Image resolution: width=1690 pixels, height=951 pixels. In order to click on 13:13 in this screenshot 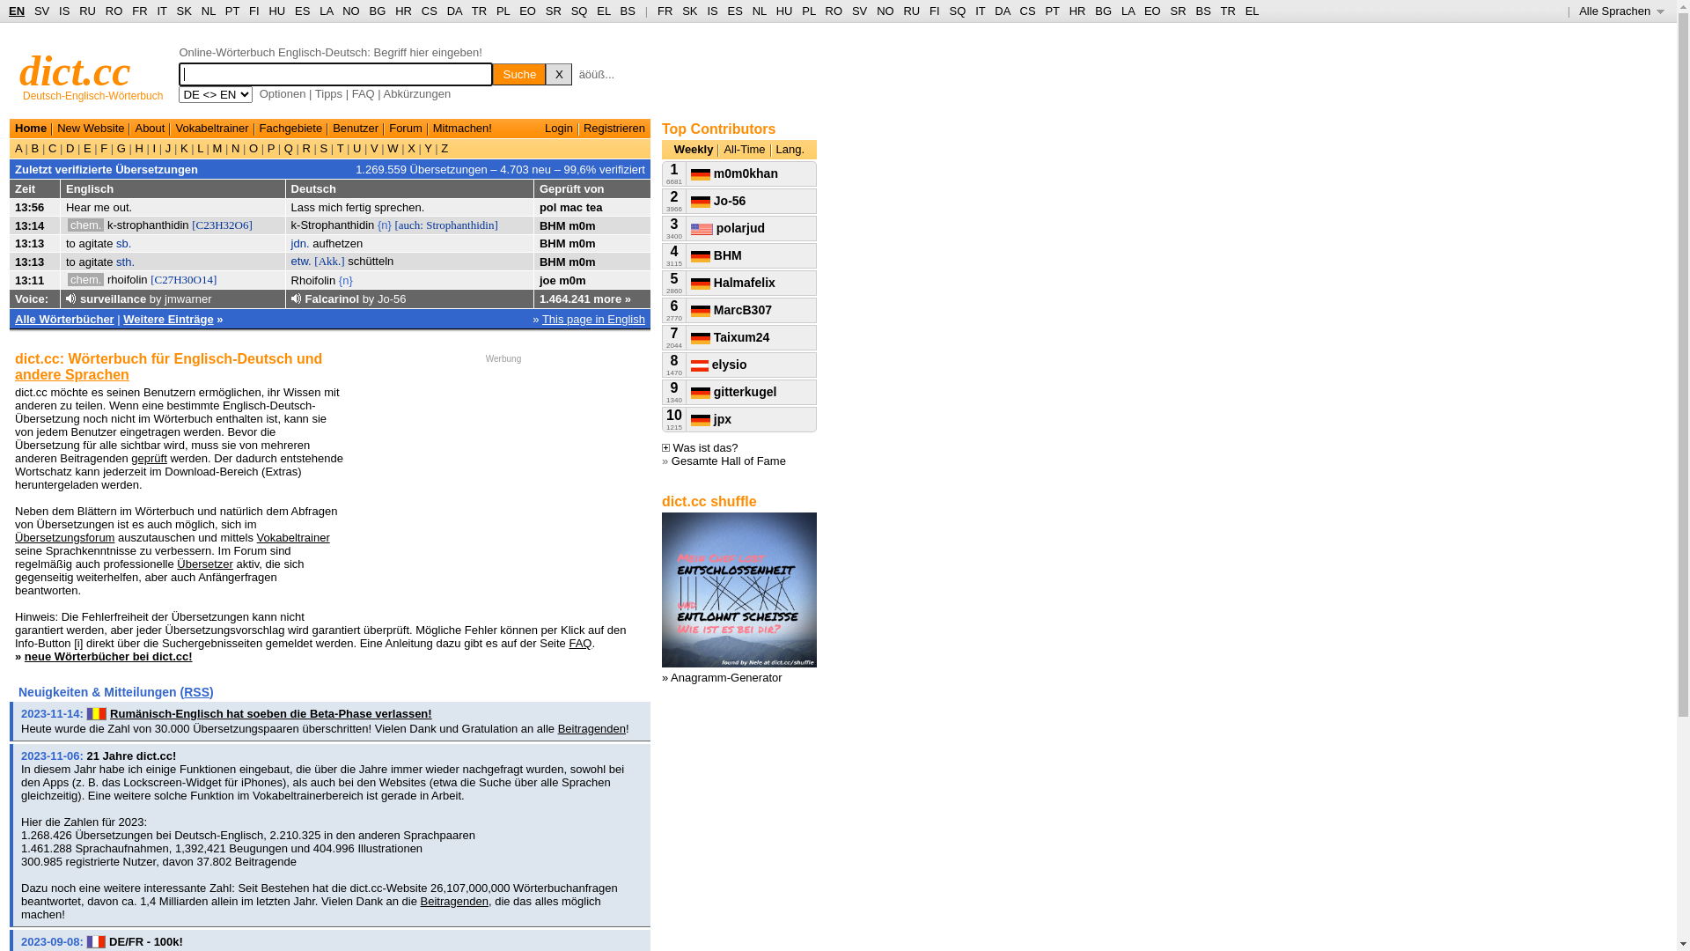, I will do `click(30, 262)`.